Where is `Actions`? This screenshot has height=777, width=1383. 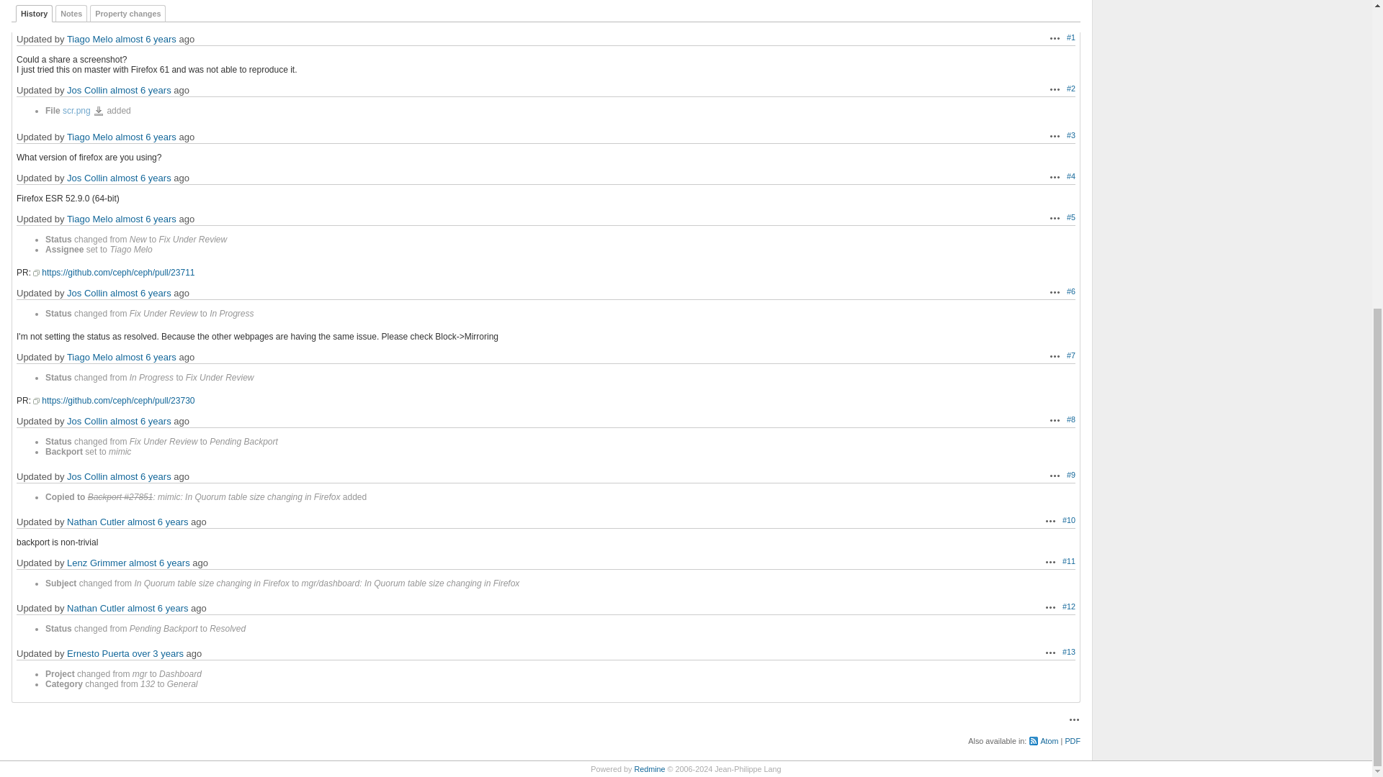 Actions is located at coordinates (1055, 37).